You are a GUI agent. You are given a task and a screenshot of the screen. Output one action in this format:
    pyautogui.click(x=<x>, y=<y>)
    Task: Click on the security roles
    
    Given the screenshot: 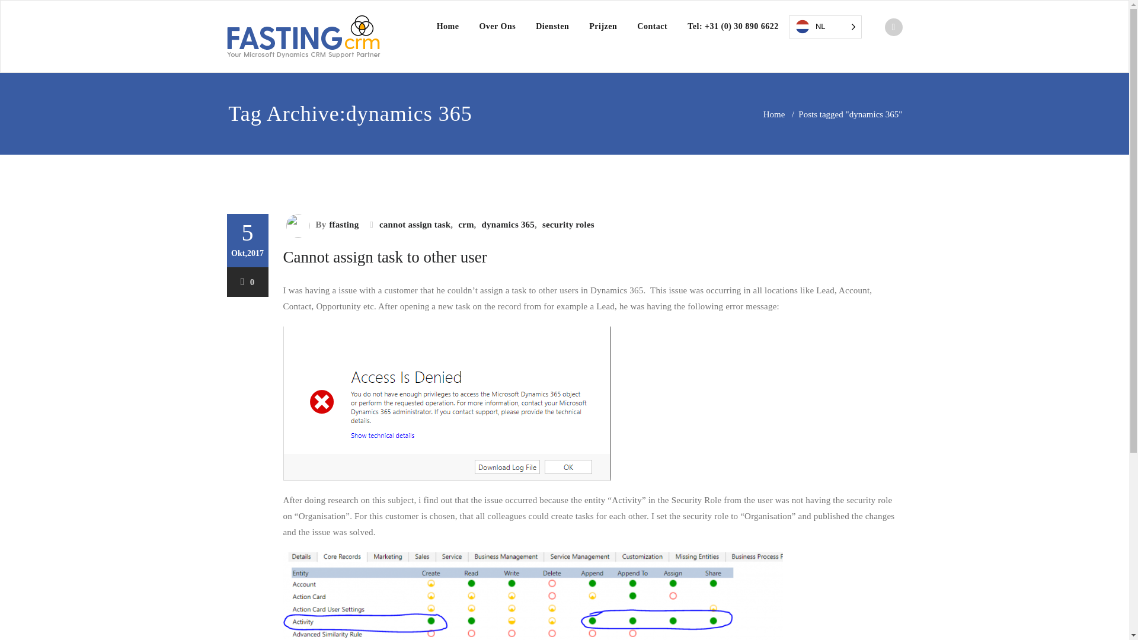 What is the action you would take?
    pyautogui.click(x=567, y=225)
    